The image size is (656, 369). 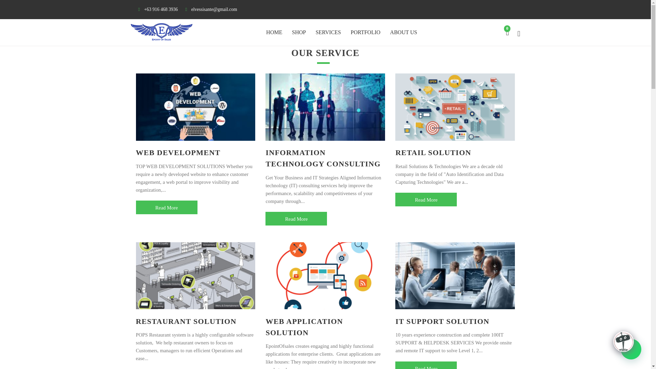 I want to click on HOME, so click(x=274, y=33).